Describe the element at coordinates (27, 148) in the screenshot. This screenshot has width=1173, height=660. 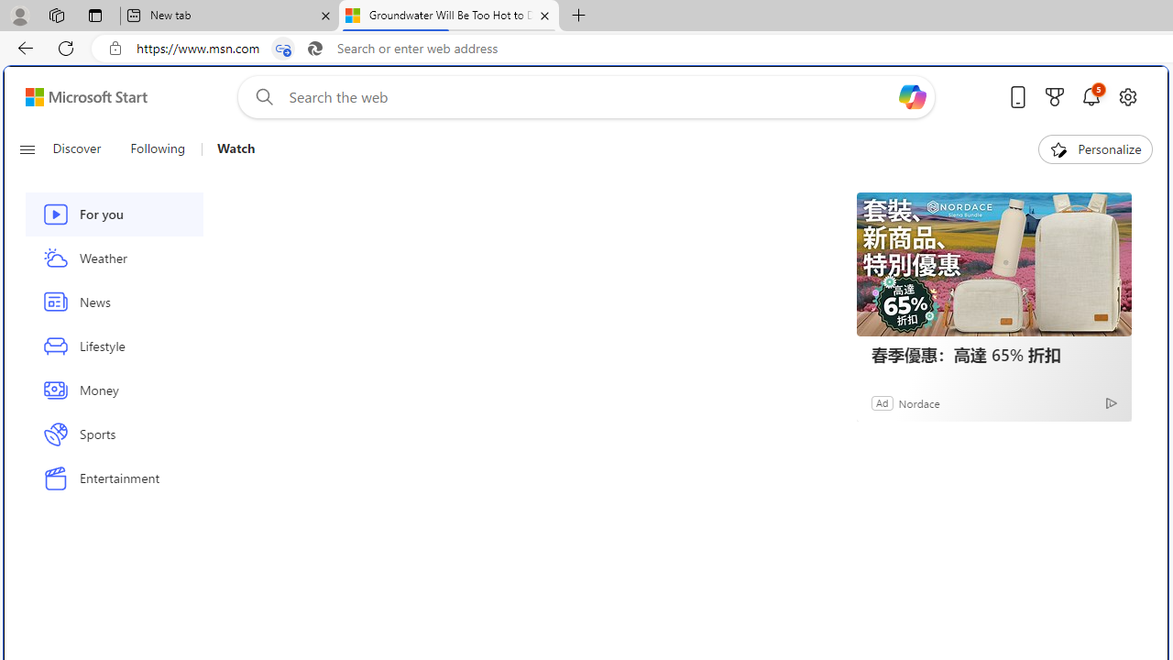
I see `Class: button-glyph` at that location.